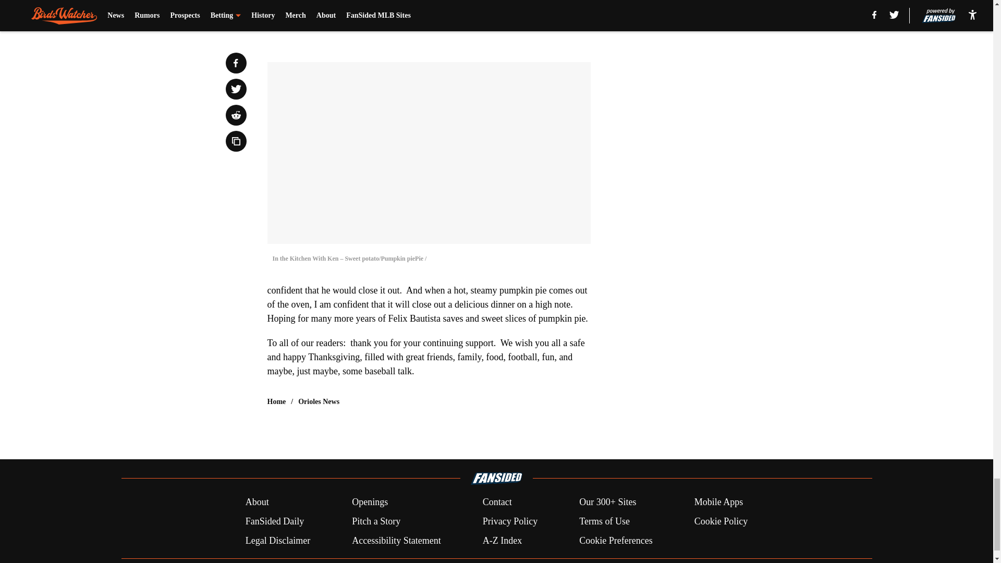  Describe the element at coordinates (276, 401) in the screenshot. I see `Home` at that location.